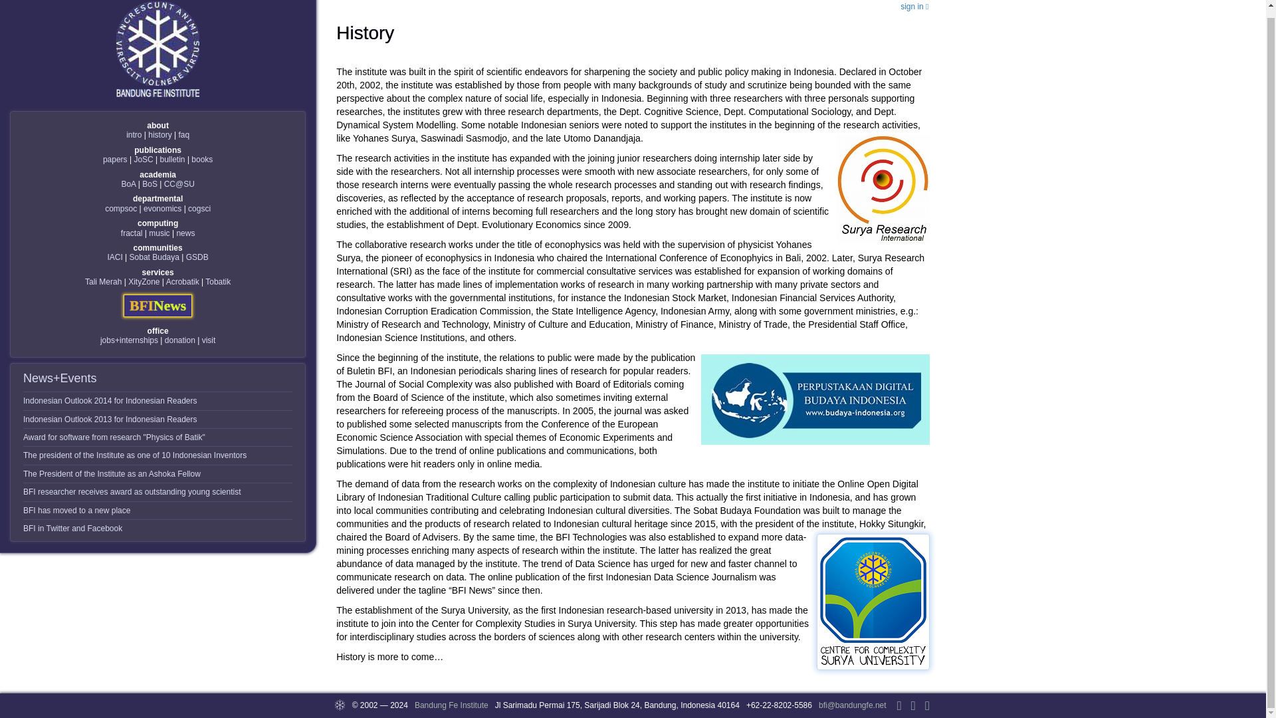 The image size is (1276, 718). Describe the element at coordinates (110, 401) in the screenshot. I see `Indonesian Outlook 2014 for Indonesian Readers` at that location.